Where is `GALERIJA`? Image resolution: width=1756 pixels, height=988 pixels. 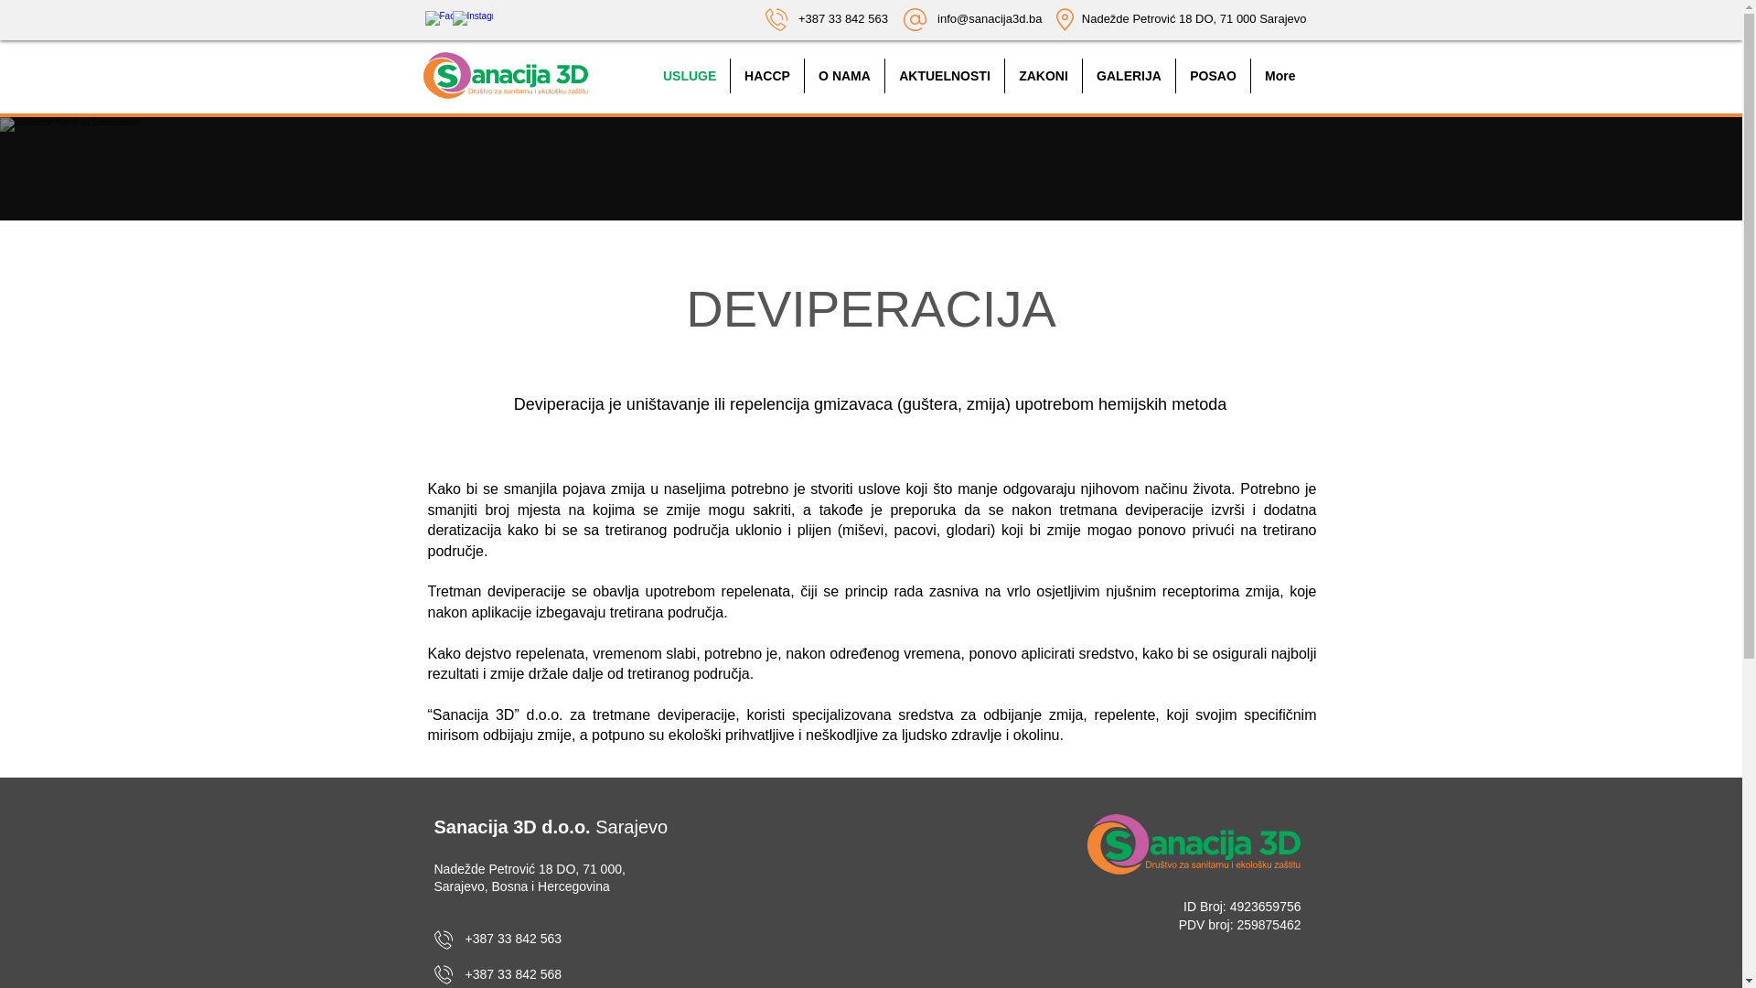
GALERIJA is located at coordinates (1129, 76).